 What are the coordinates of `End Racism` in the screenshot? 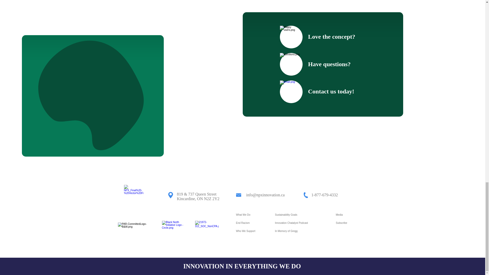 It's located at (252, 223).